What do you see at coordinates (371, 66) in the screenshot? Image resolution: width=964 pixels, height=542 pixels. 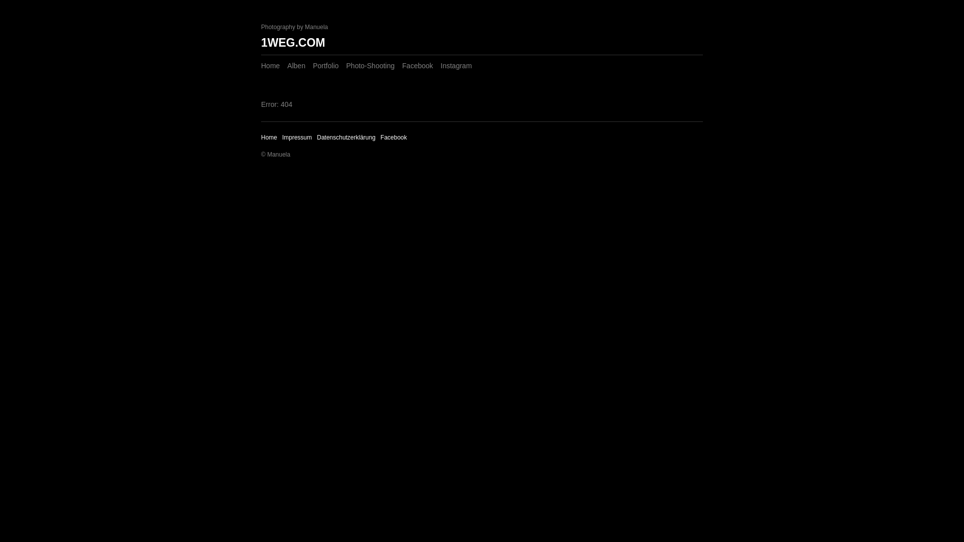 I see `Photo-Shooting` at bounding box center [371, 66].